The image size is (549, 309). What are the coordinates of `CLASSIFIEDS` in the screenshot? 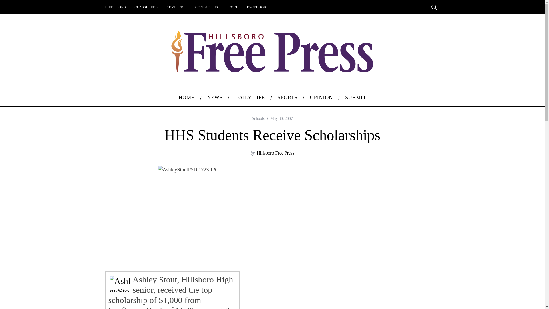 It's located at (146, 7).